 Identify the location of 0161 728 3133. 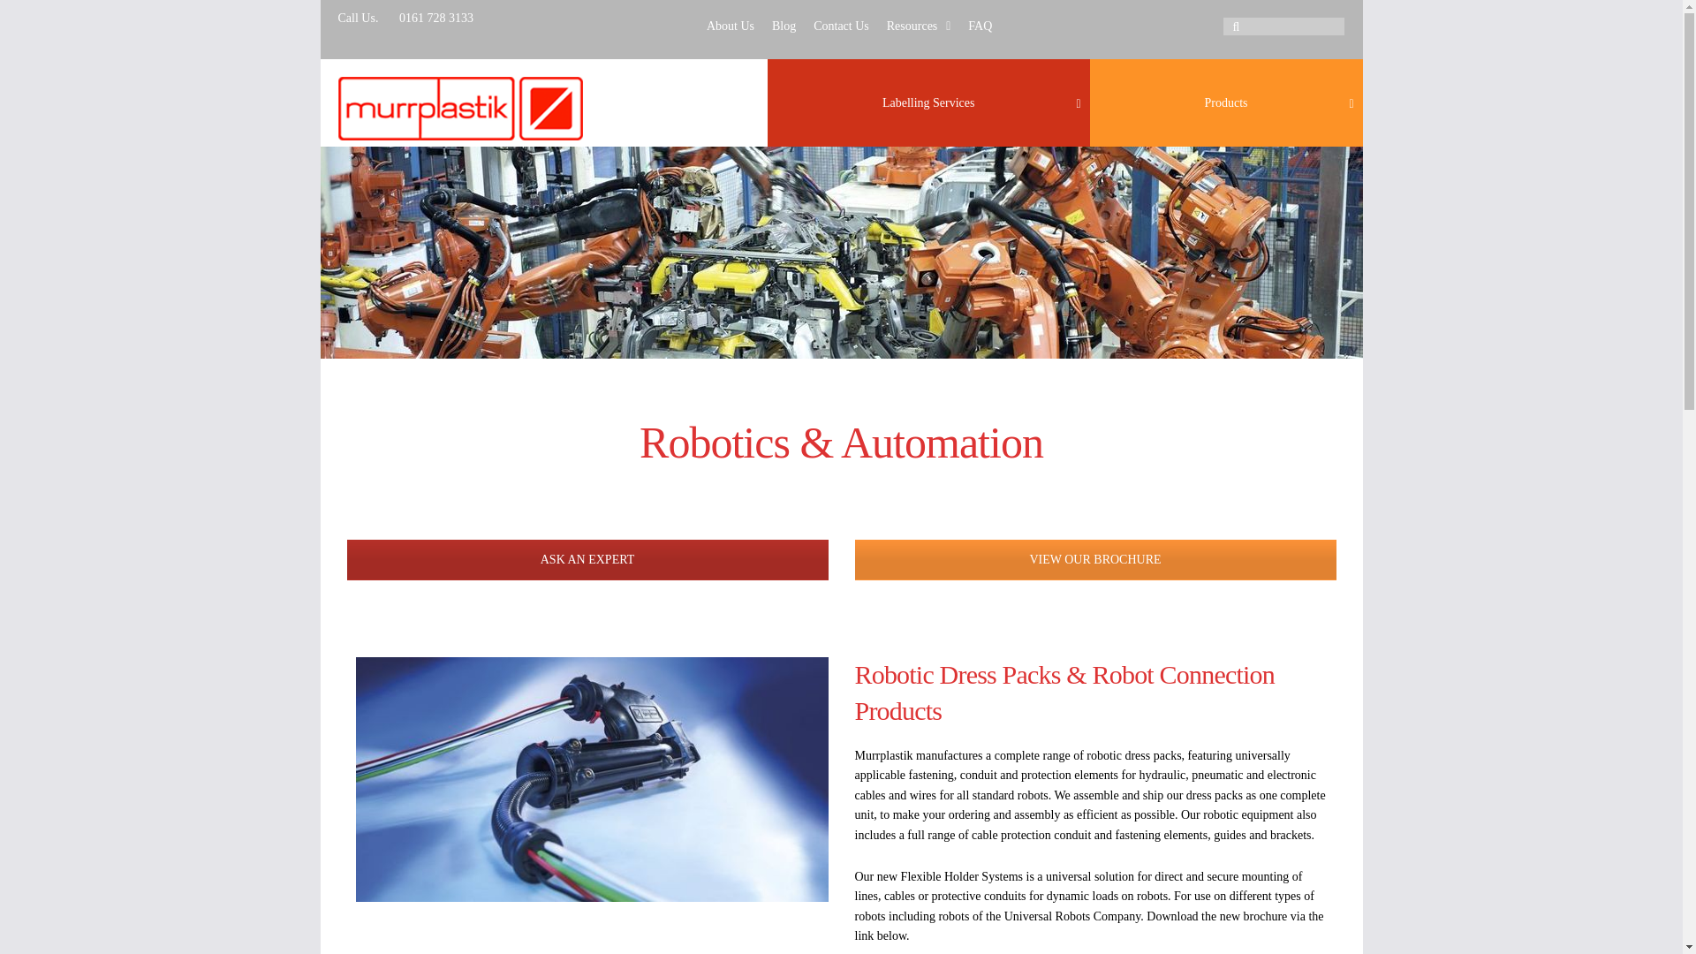
(1226, 102).